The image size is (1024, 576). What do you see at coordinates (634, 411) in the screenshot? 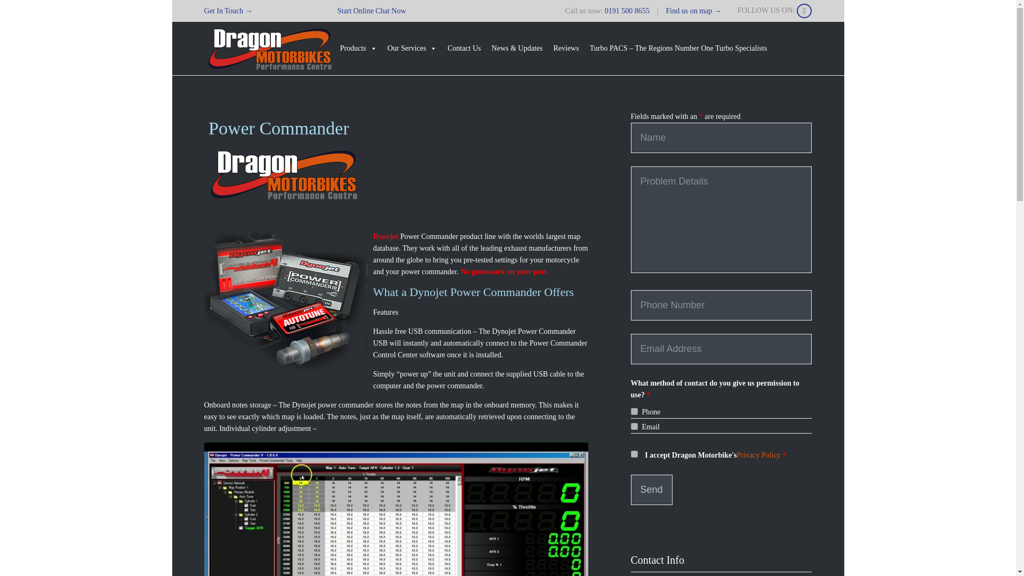
I see `phone` at bounding box center [634, 411].